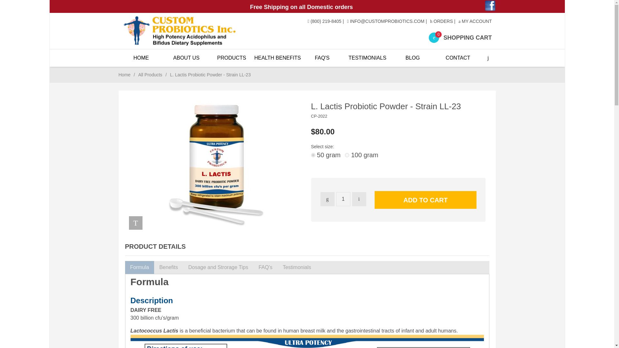  Describe the element at coordinates (322, 146) in the screenshot. I see `Select size:` at that location.